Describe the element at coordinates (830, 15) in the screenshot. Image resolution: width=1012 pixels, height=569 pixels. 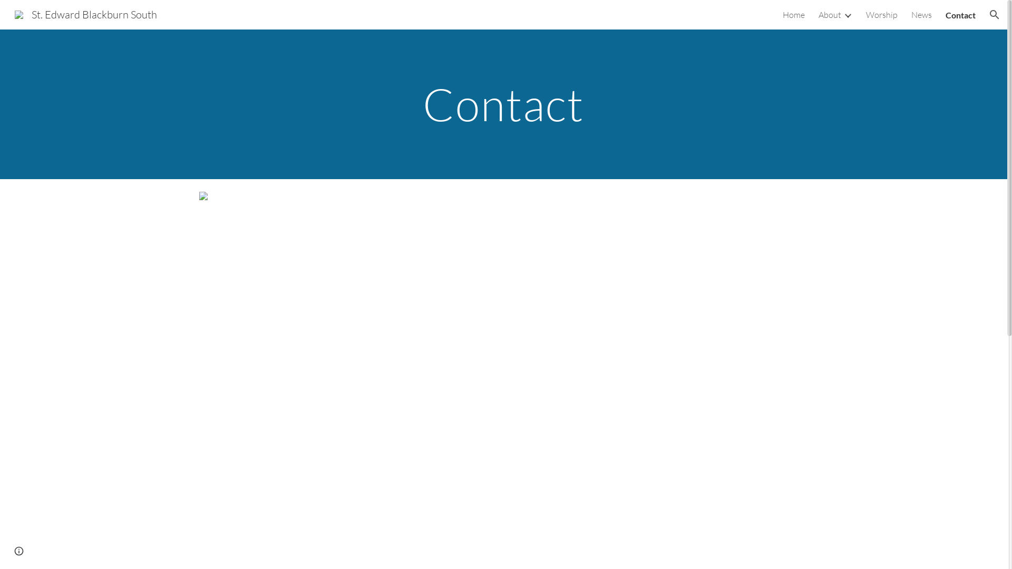
I see `About` at that location.